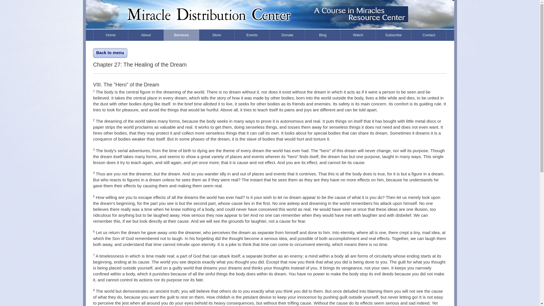 The height and width of the screenshot is (306, 544). What do you see at coordinates (323, 35) in the screenshot?
I see `Blog` at bounding box center [323, 35].